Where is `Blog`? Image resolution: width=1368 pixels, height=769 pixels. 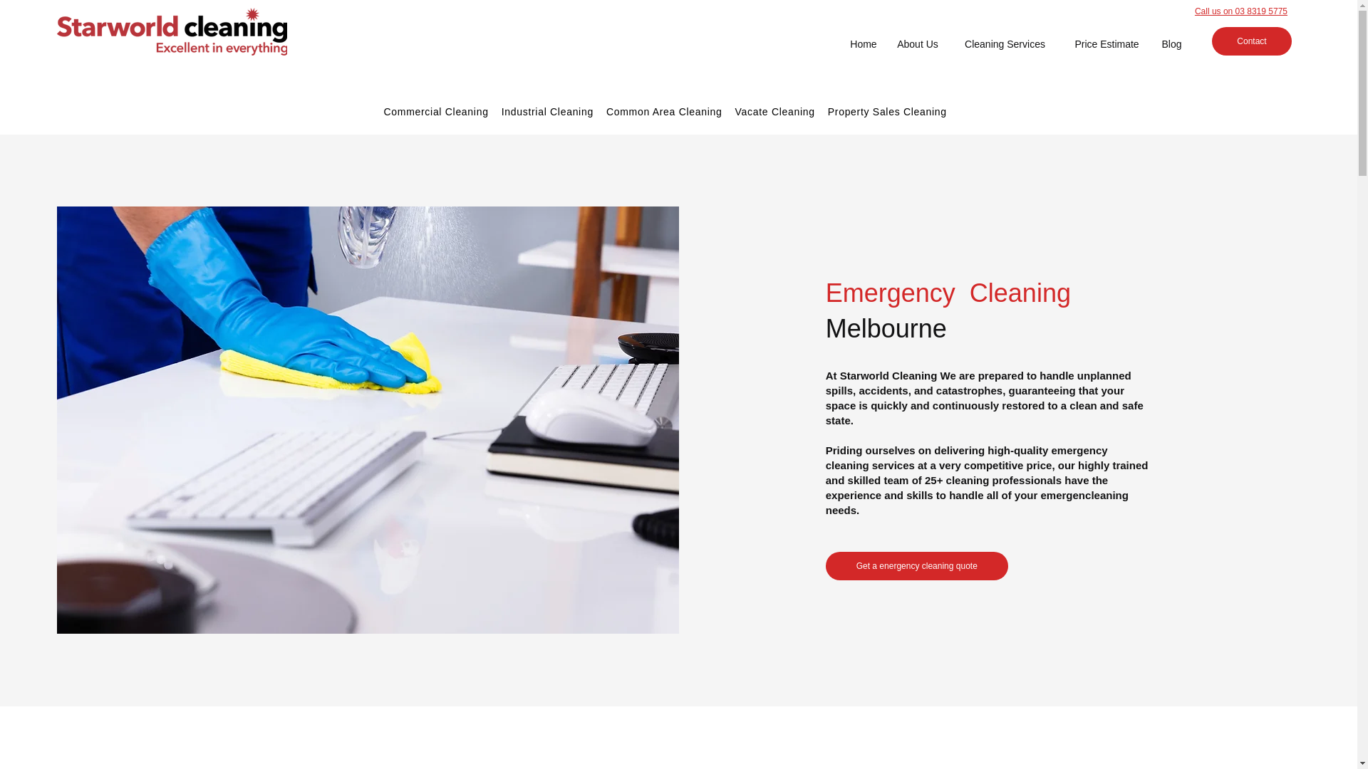 Blog is located at coordinates (1171, 44).